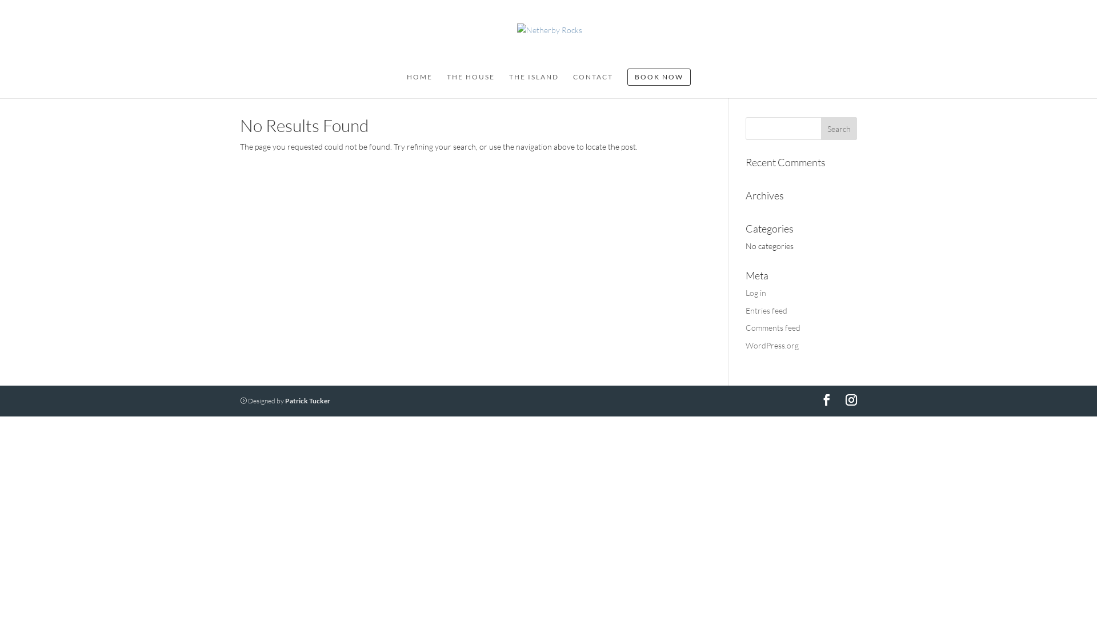 Image resolution: width=1097 pixels, height=617 pixels. What do you see at coordinates (756, 293) in the screenshot?
I see `Log in` at bounding box center [756, 293].